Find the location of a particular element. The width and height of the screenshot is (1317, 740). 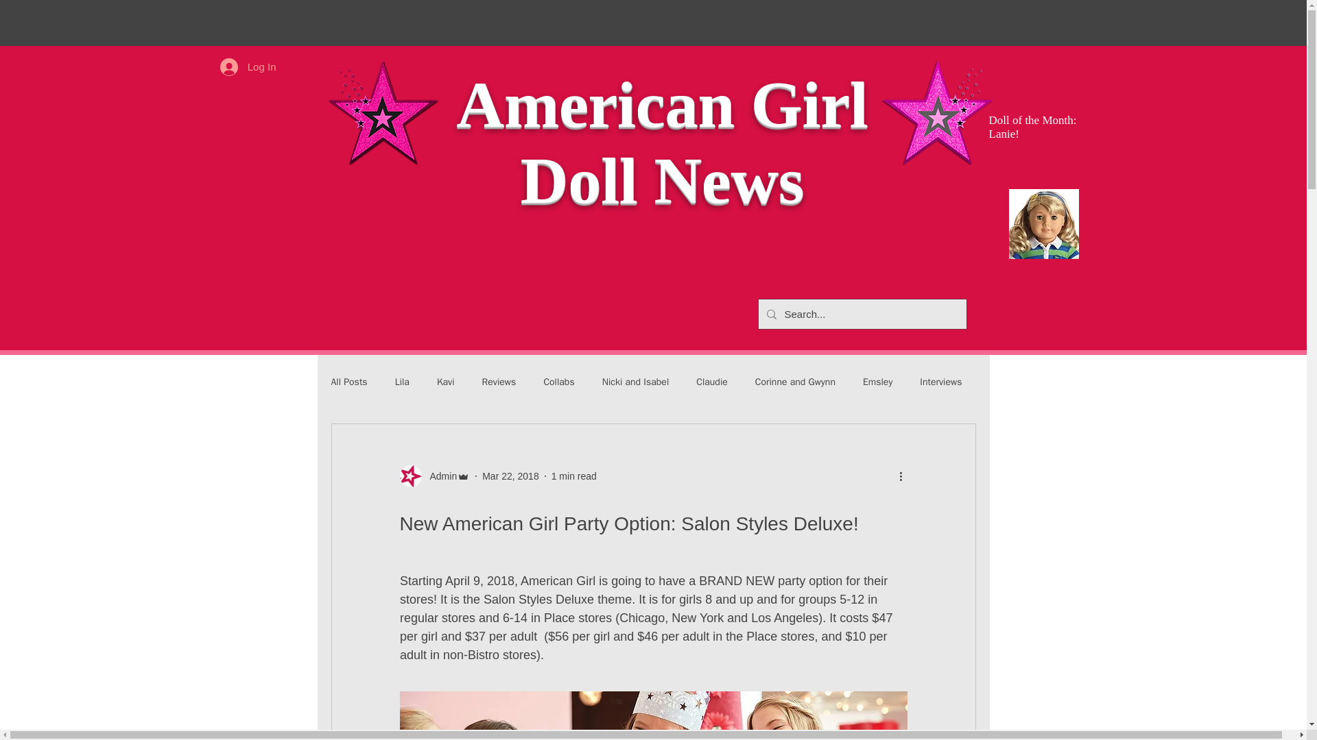

Admin is located at coordinates (439, 476).